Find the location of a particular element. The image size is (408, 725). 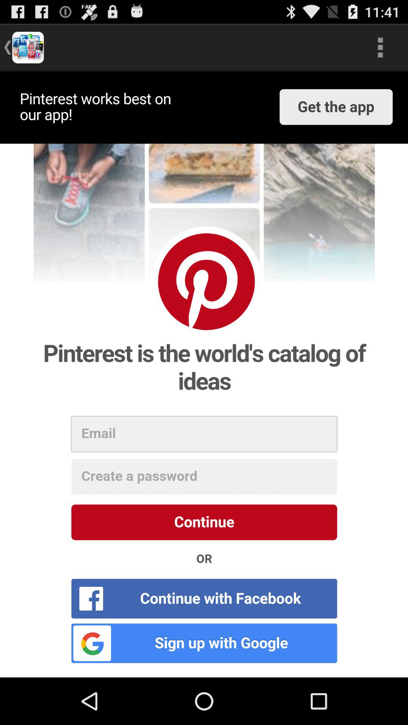

use pinterest is located at coordinates (204, 375).